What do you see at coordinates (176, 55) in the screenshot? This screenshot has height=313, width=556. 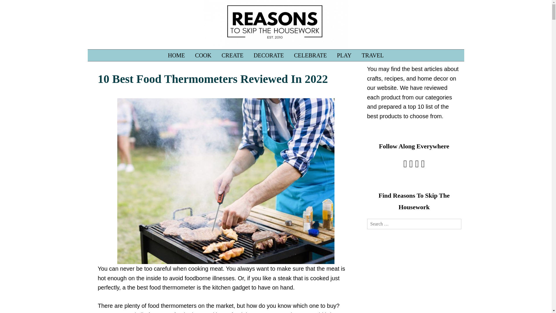 I see `HOME` at bounding box center [176, 55].